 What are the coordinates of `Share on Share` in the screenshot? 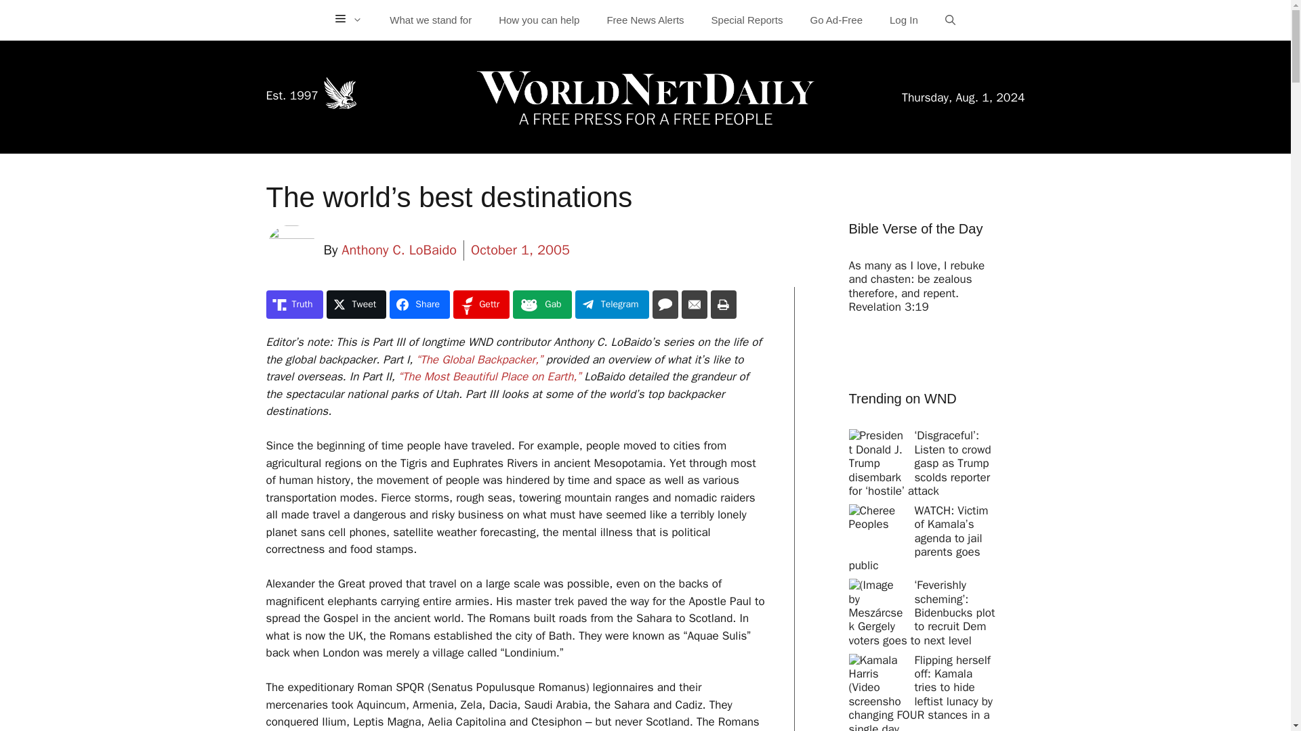 It's located at (419, 304).